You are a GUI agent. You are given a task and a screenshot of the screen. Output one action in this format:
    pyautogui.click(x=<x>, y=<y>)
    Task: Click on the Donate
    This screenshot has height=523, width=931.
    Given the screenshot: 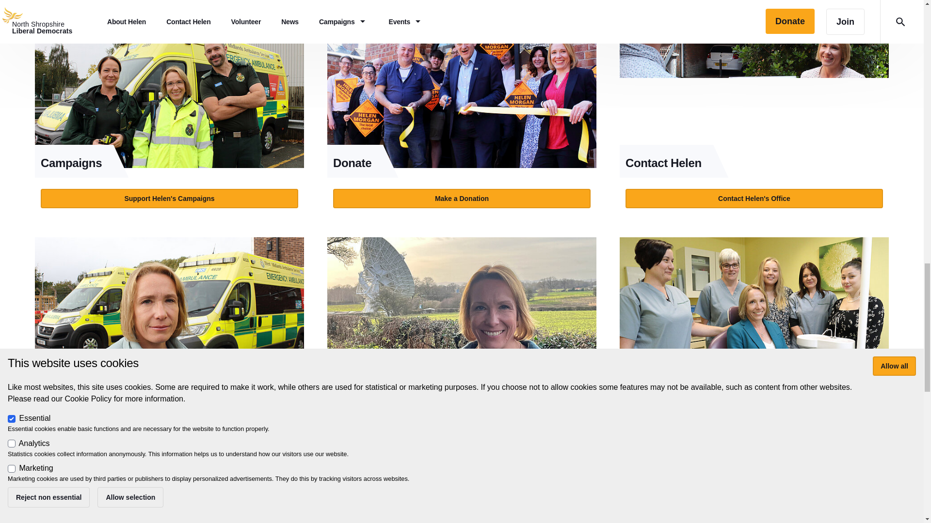 What is the action you would take?
    pyautogui.click(x=462, y=92)
    